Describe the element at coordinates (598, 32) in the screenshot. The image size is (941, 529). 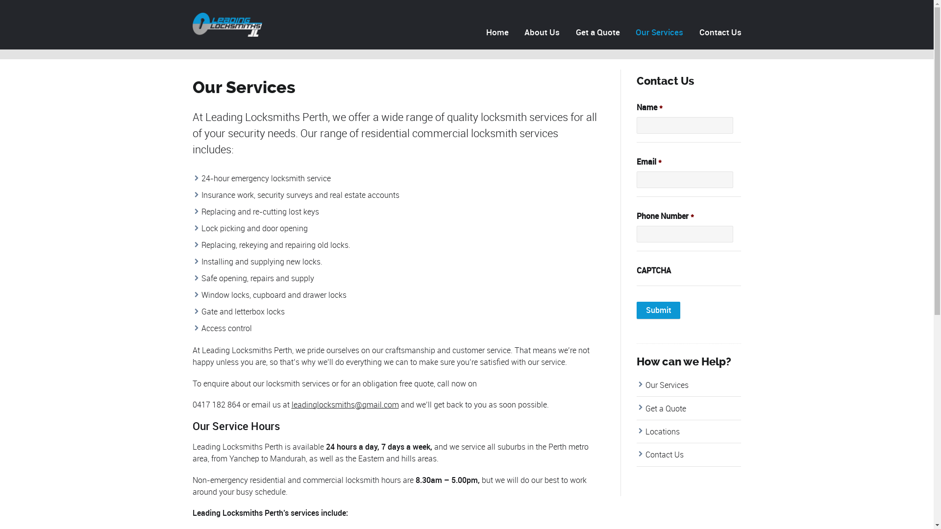
I see `Get a Quote` at that location.